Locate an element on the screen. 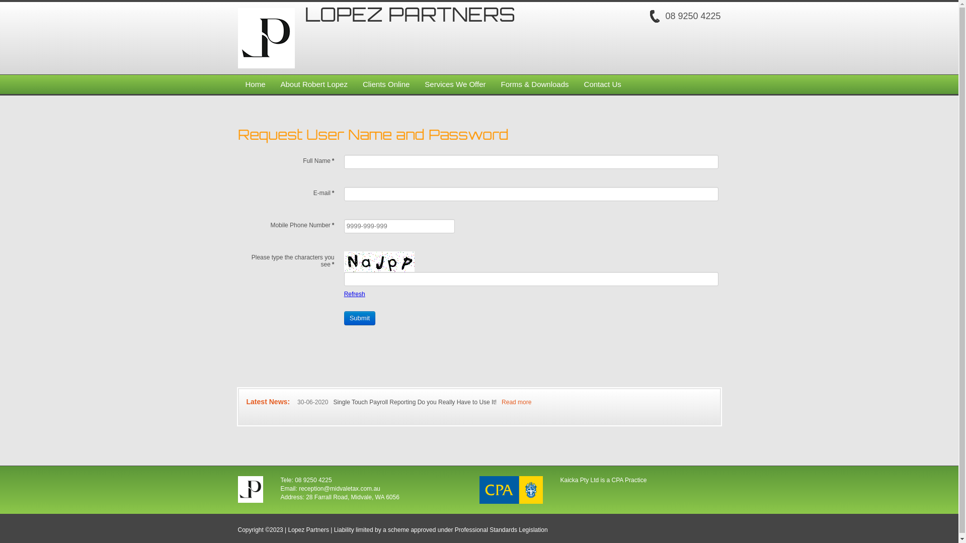  Submit is located at coordinates (360, 318).